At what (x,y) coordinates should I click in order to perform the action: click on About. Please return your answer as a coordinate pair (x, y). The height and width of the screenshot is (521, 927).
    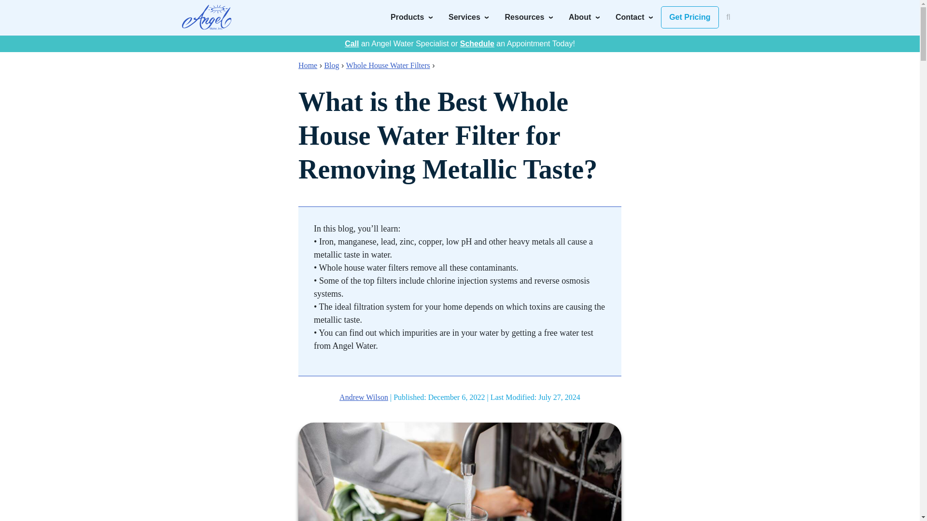
    Looking at the image, I should click on (584, 17).